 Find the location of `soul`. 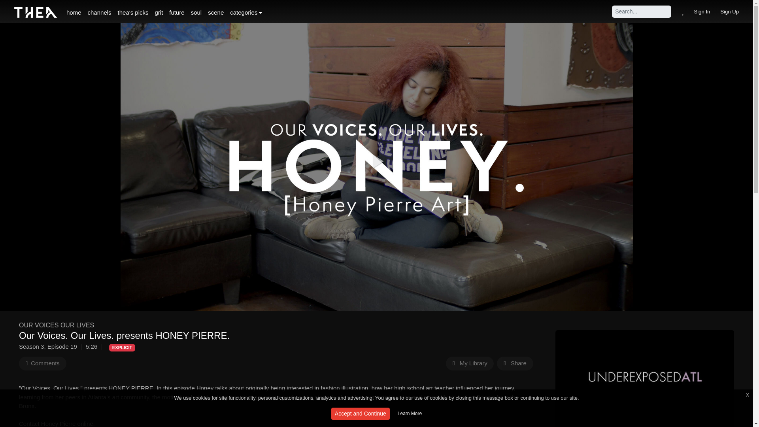

soul is located at coordinates (196, 13).